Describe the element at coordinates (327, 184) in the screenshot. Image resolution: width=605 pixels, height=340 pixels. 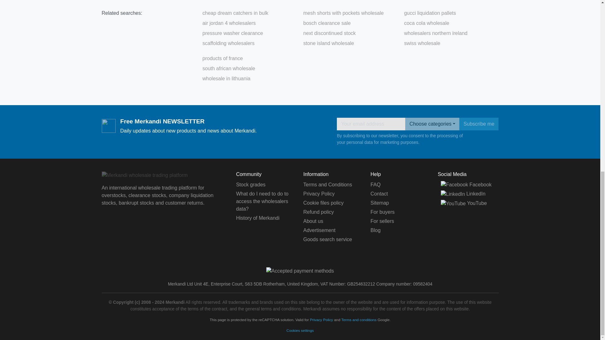
I see `Terms and Conditions` at that location.